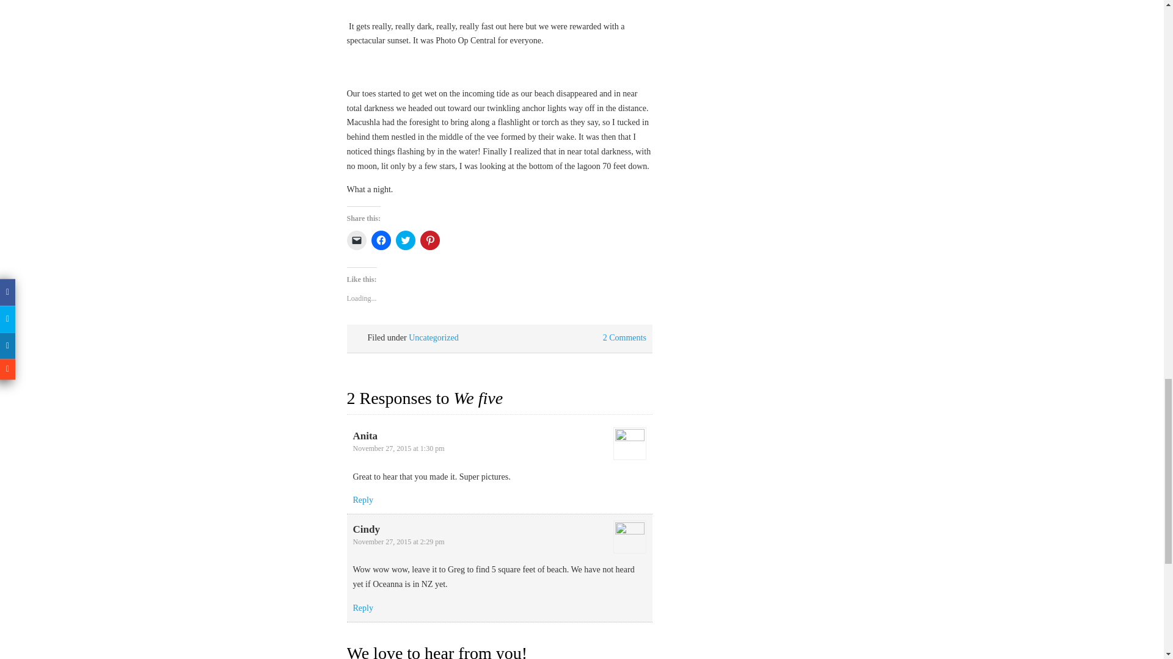  Describe the element at coordinates (363, 500) in the screenshot. I see `Reply` at that location.